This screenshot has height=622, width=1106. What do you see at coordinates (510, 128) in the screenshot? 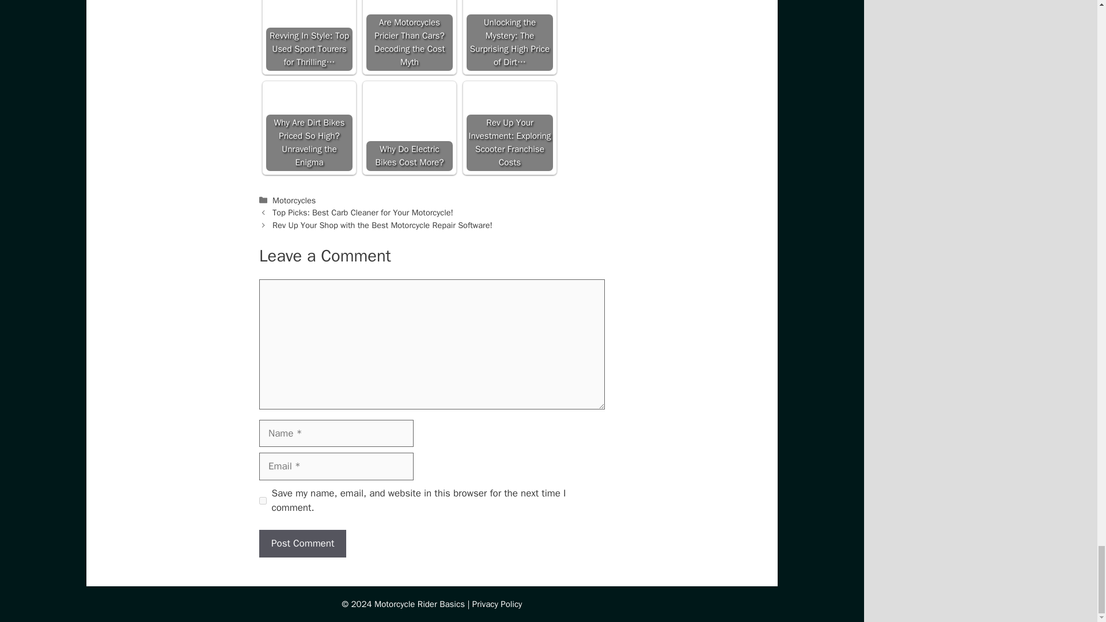
I see `Rev Up Your Investment: Exploring Scooter Franchise Costs` at bounding box center [510, 128].